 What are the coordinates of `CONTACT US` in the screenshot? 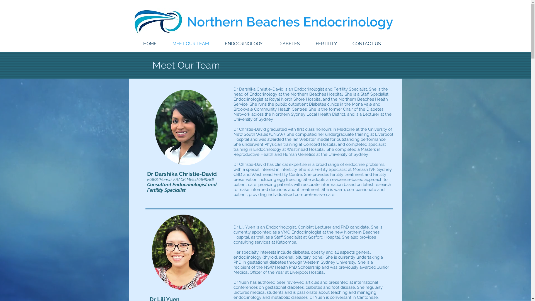 It's located at (366, 43).